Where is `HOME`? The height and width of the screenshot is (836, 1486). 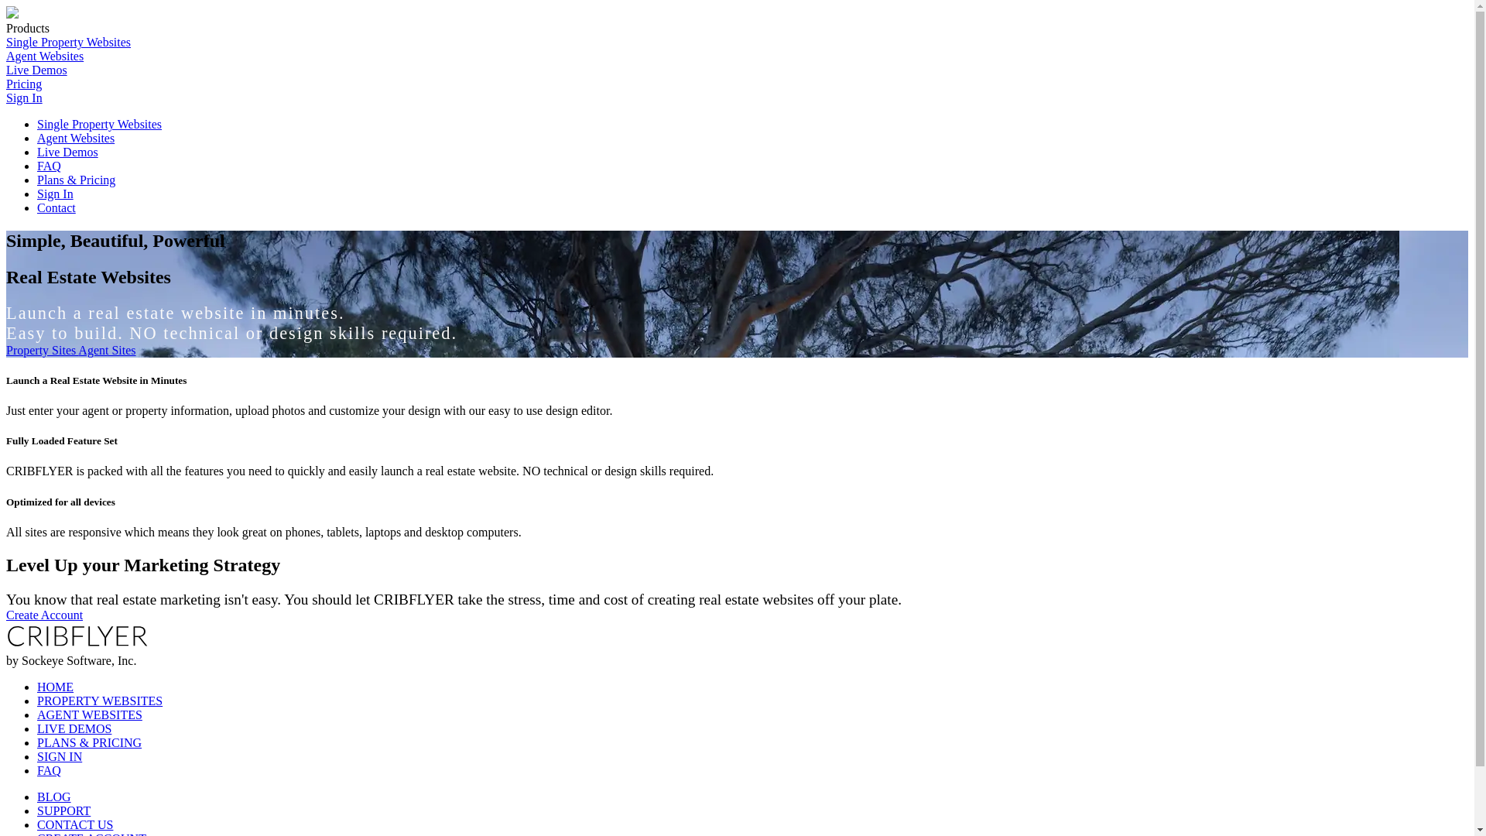
HOME is located at coordinates (56, 687).